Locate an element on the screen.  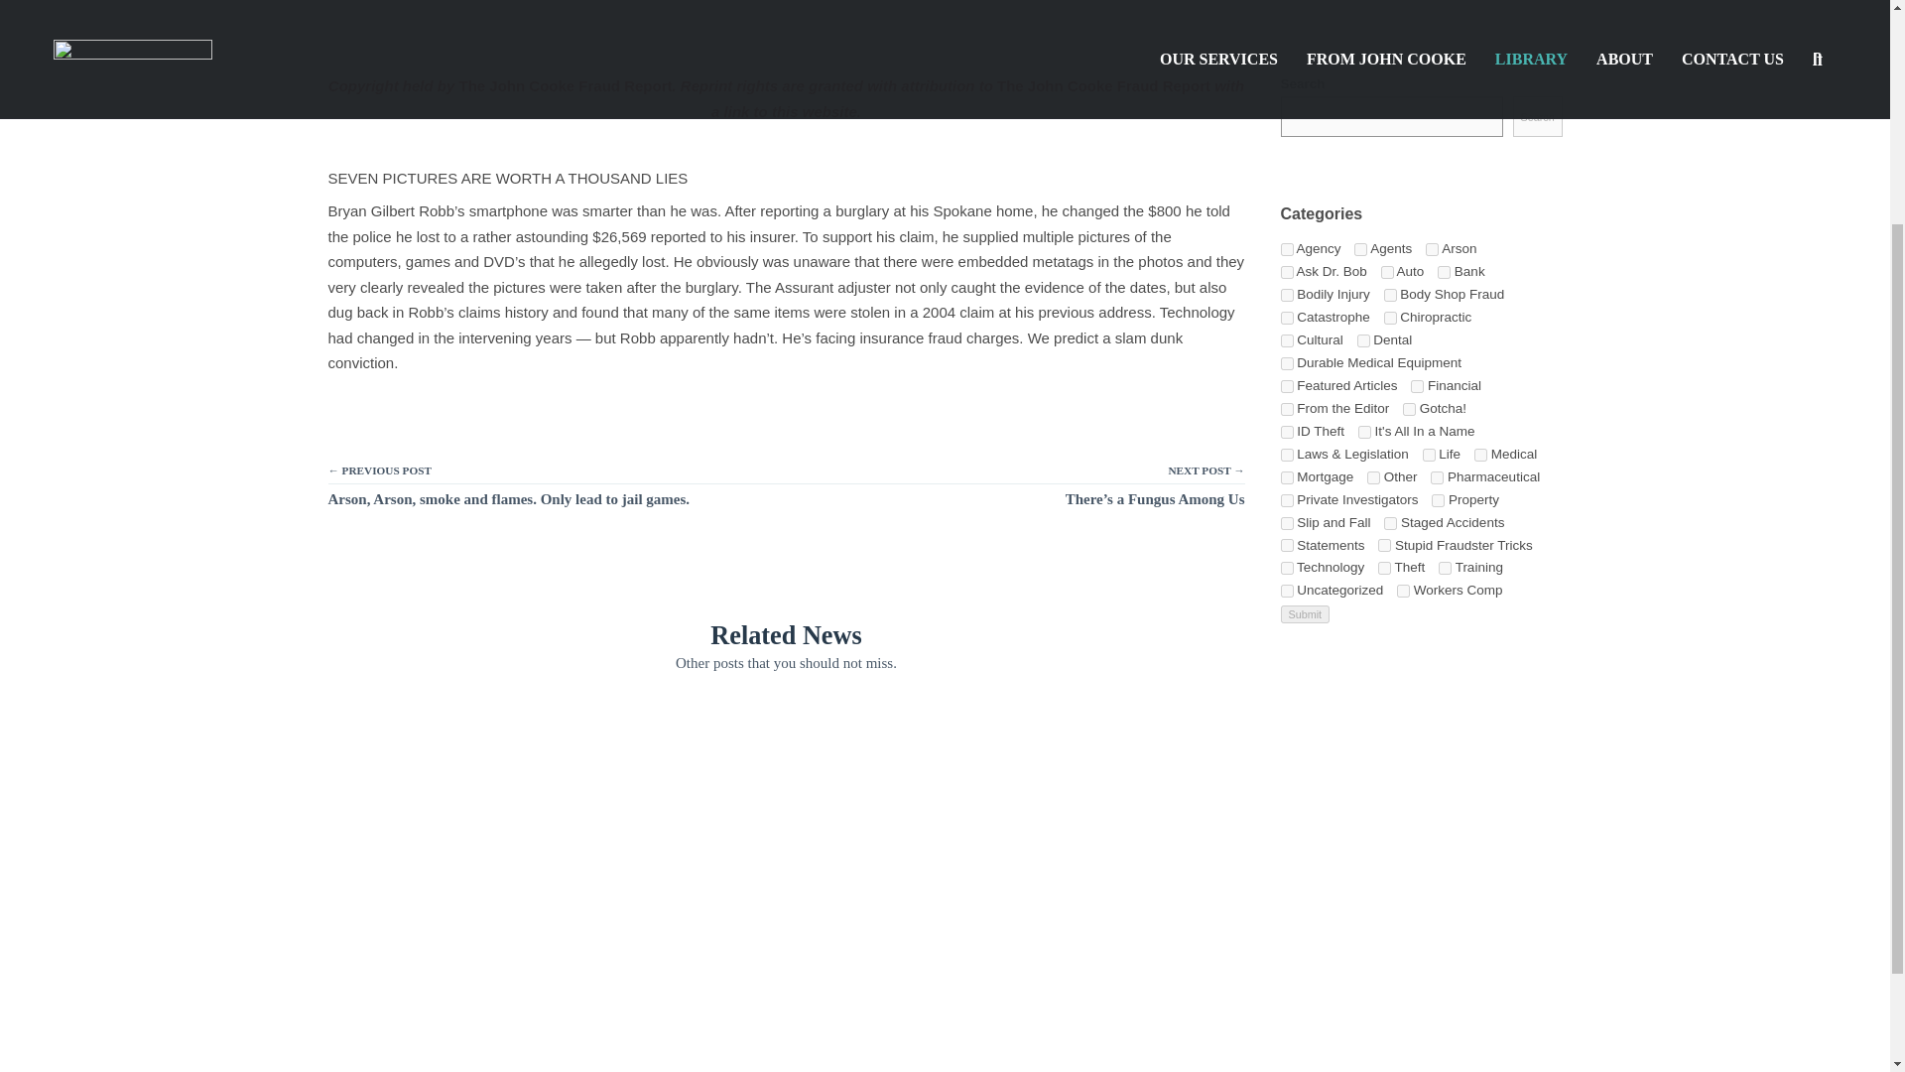
Search is located at coordinates (1537, 117).